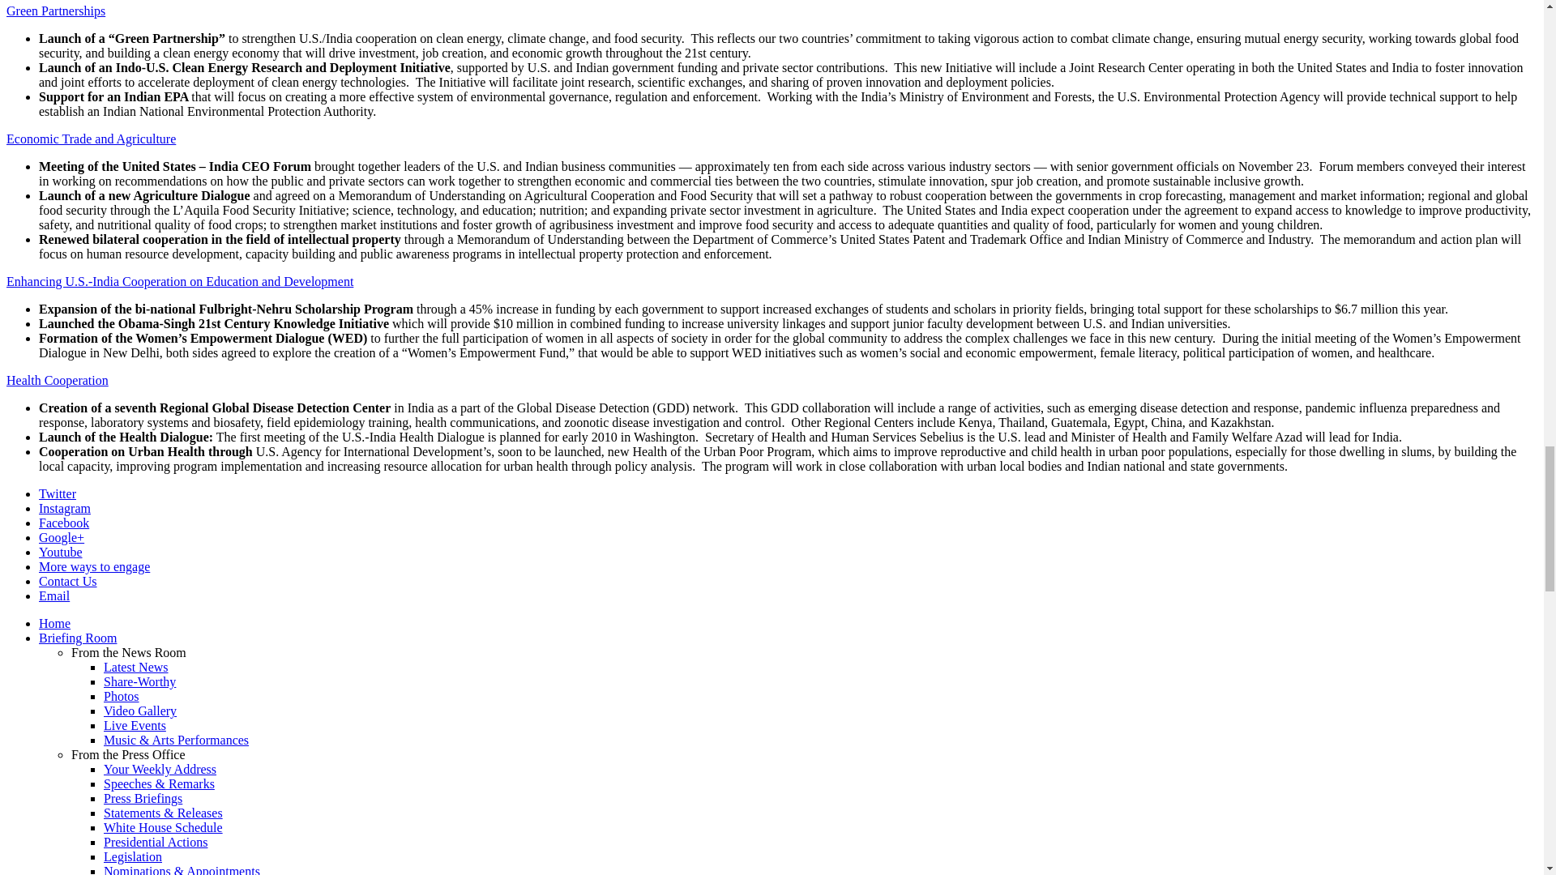 The height and width of the screenshot is (875, 1556). What do you see at coordinates (94, 567) in the screenshot?
I see `More ways to engage with the Whitehouse.` at bounding box center [94, 567].